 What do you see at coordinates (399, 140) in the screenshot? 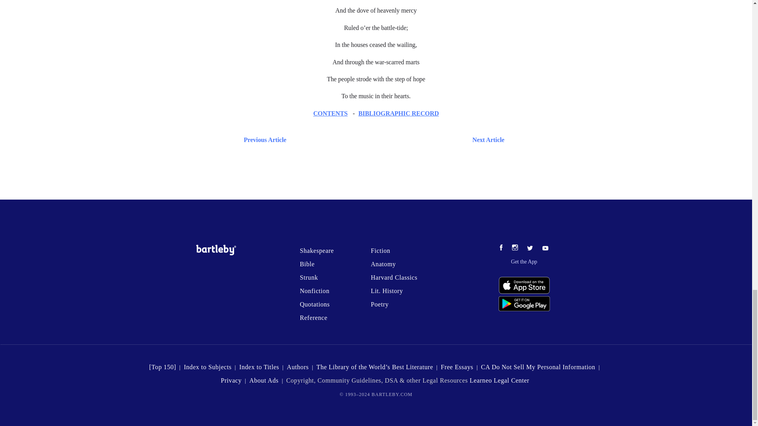
I see `Next Article` at bounding box center [399, 140].